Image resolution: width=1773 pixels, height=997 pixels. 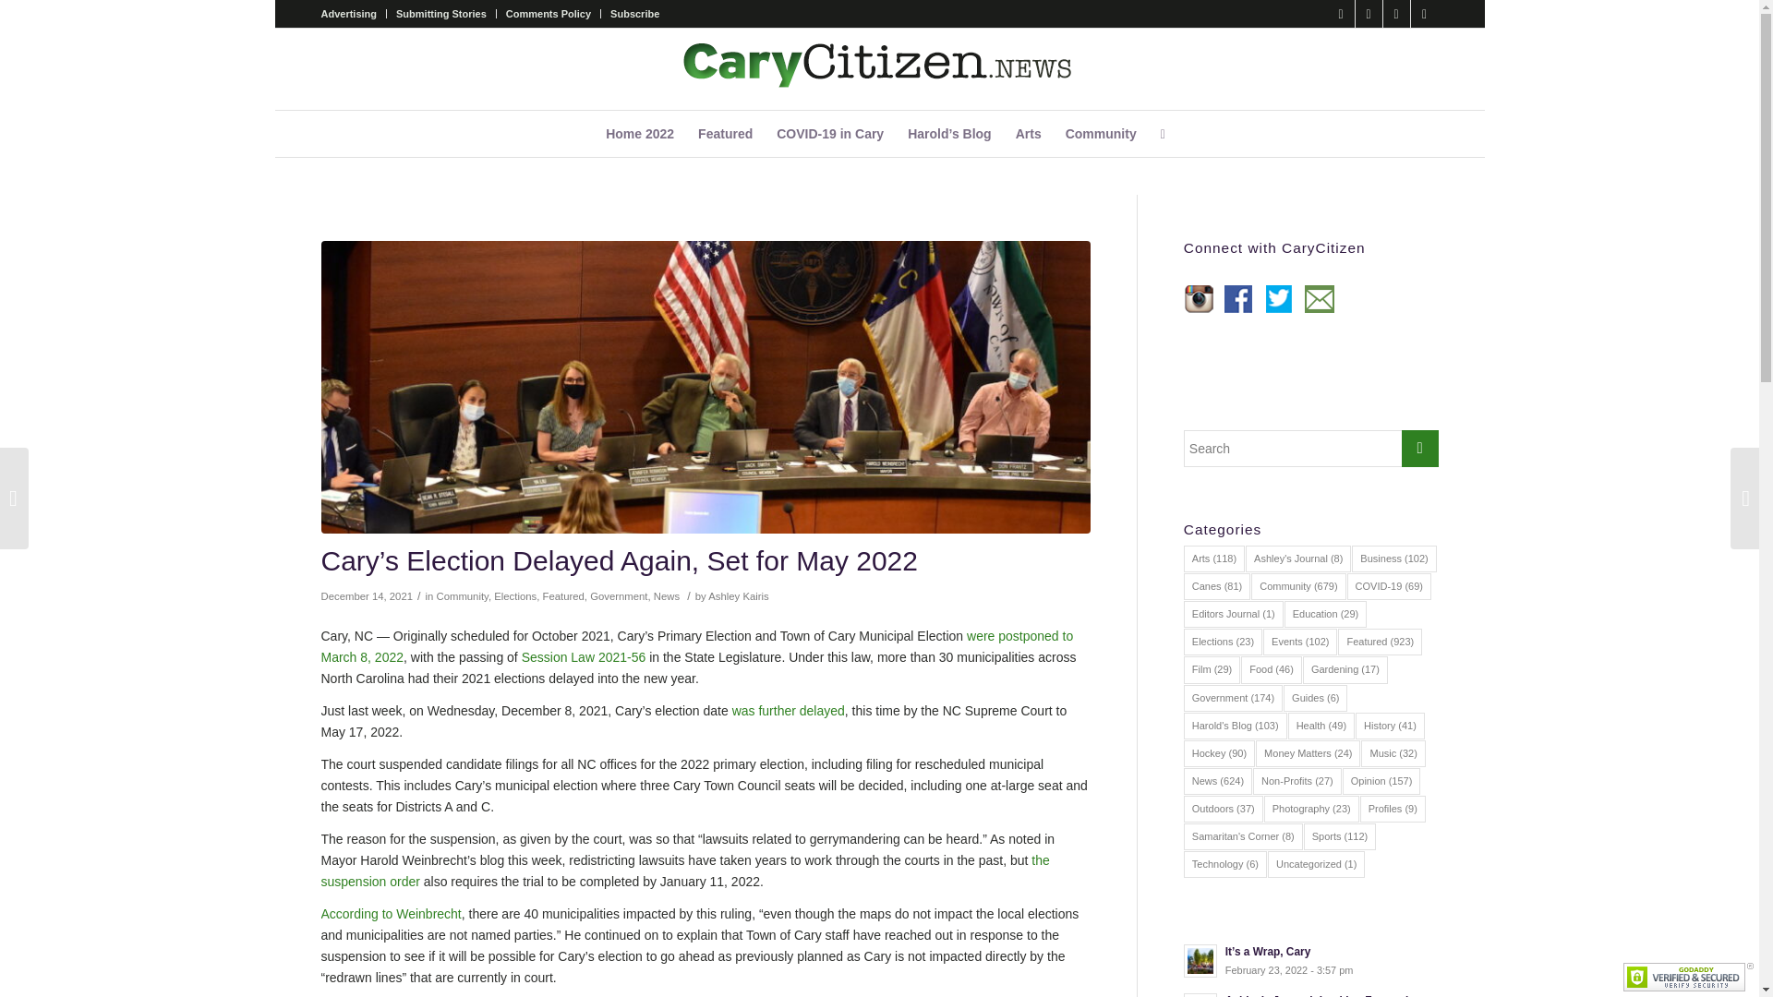 What do you see at coordinates (634, 14) in the screenshot?
I see `Subscribe` at bounding box center [634, 14].